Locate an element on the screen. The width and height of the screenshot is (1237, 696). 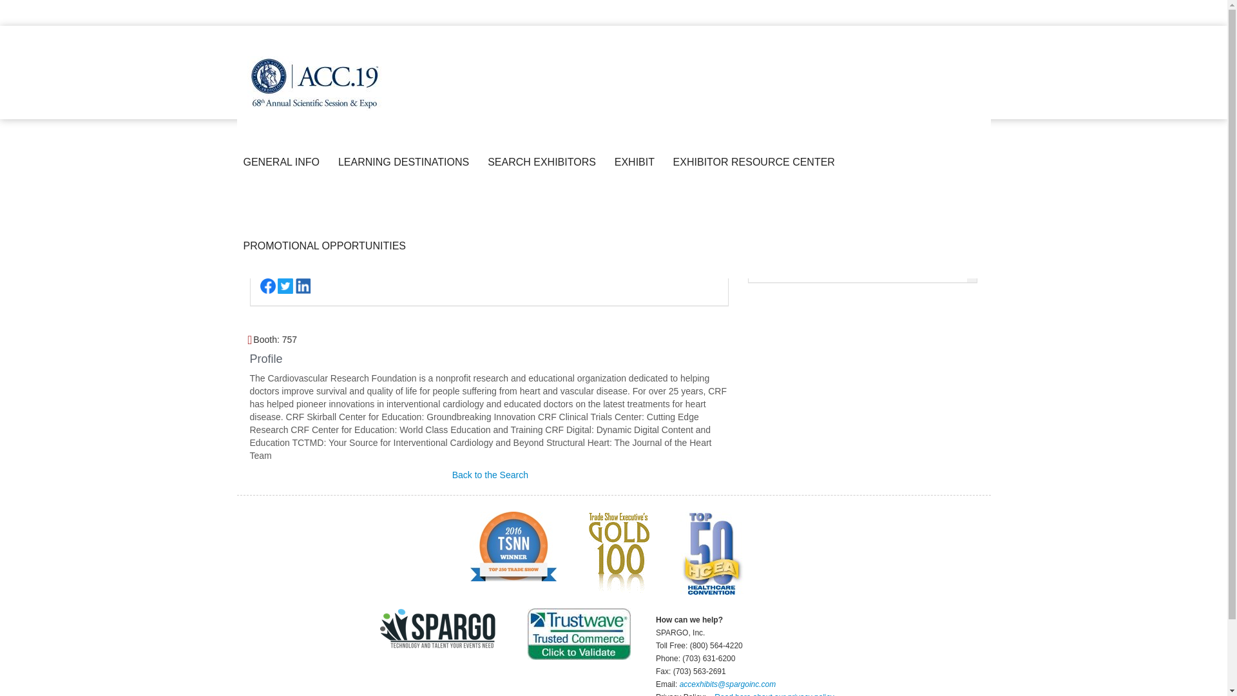
LEARNING DESTINATIONS   is located at coordinates (406, 162).